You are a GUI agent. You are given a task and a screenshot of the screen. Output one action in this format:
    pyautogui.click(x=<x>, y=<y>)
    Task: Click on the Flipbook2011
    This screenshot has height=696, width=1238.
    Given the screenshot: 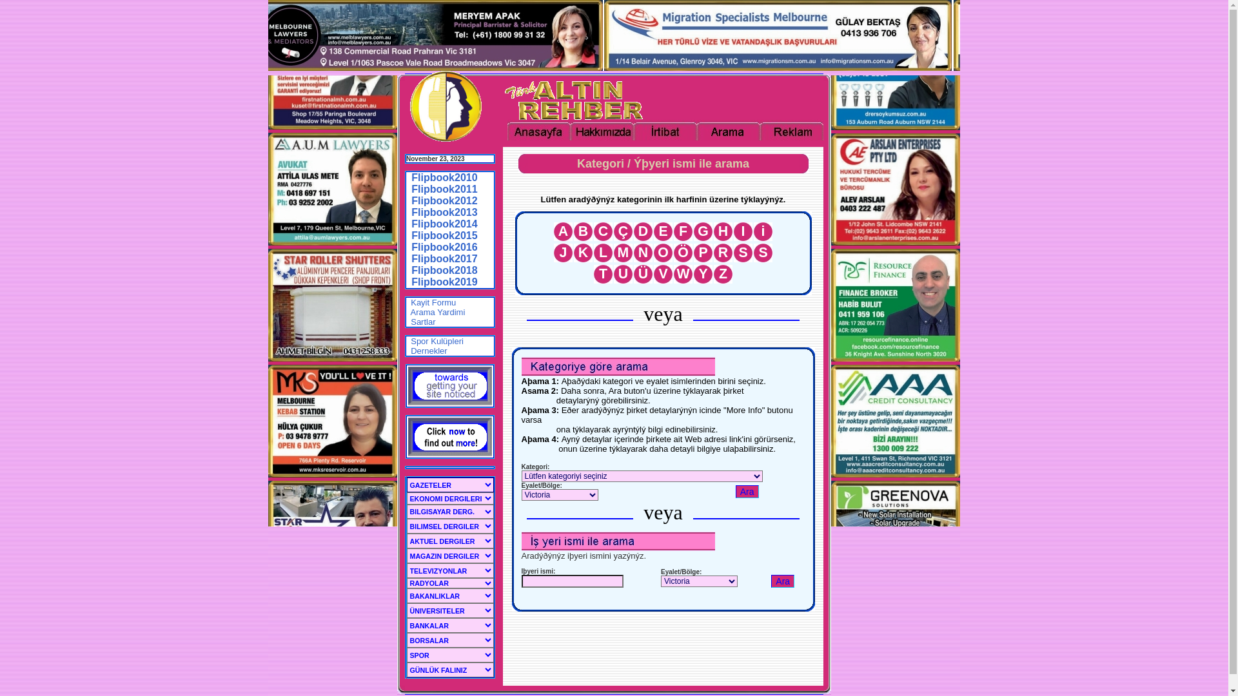 What is the action you would take?
    pyautogui.click(x=444, y=189)
    